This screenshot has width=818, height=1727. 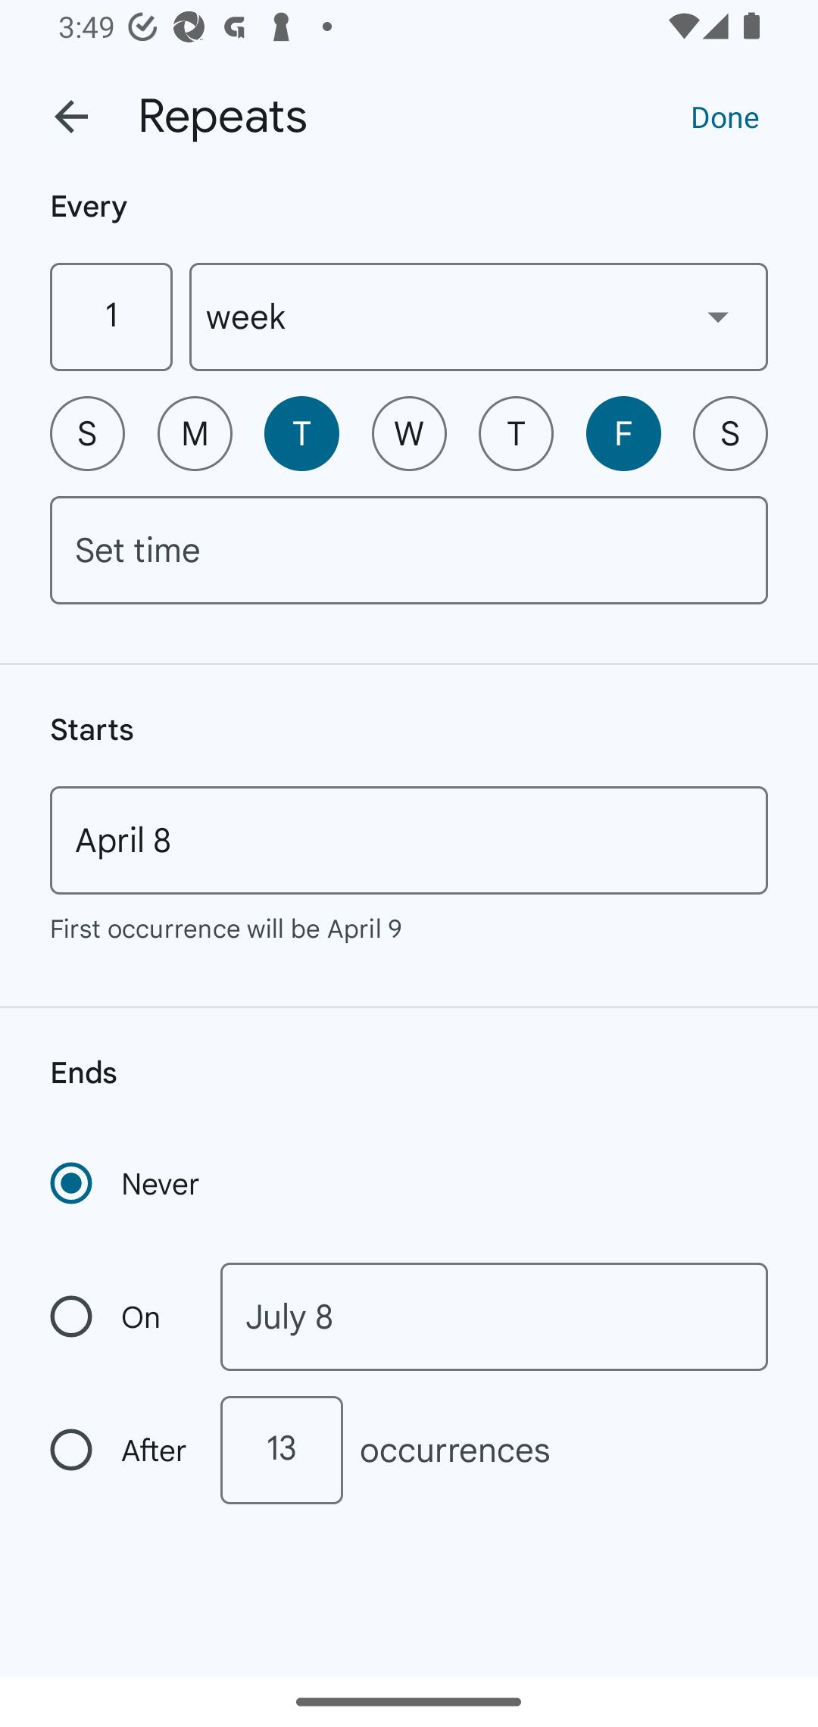 What do you see at coordinates (730, 433) in the screenshot?
I see `S Saturday` at bounding box center [730, 433].